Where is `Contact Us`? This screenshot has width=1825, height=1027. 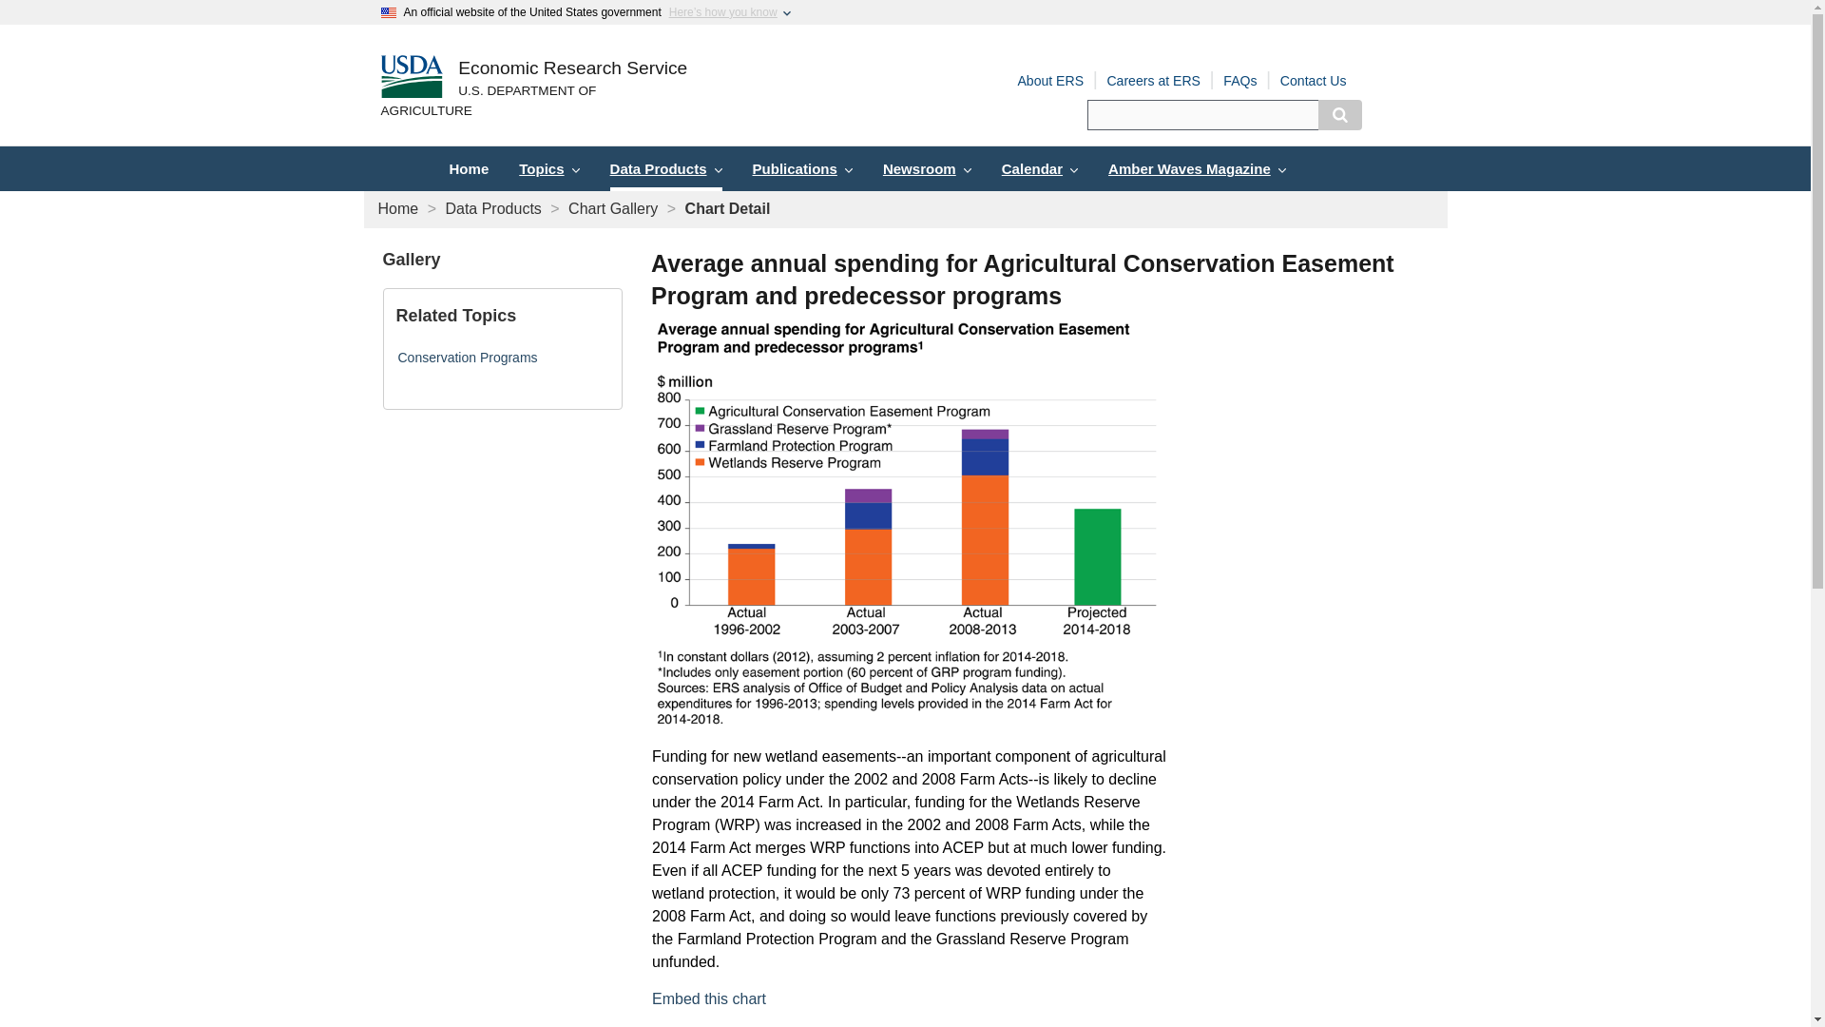
Contact Us is located at coordinates (1314, 80).